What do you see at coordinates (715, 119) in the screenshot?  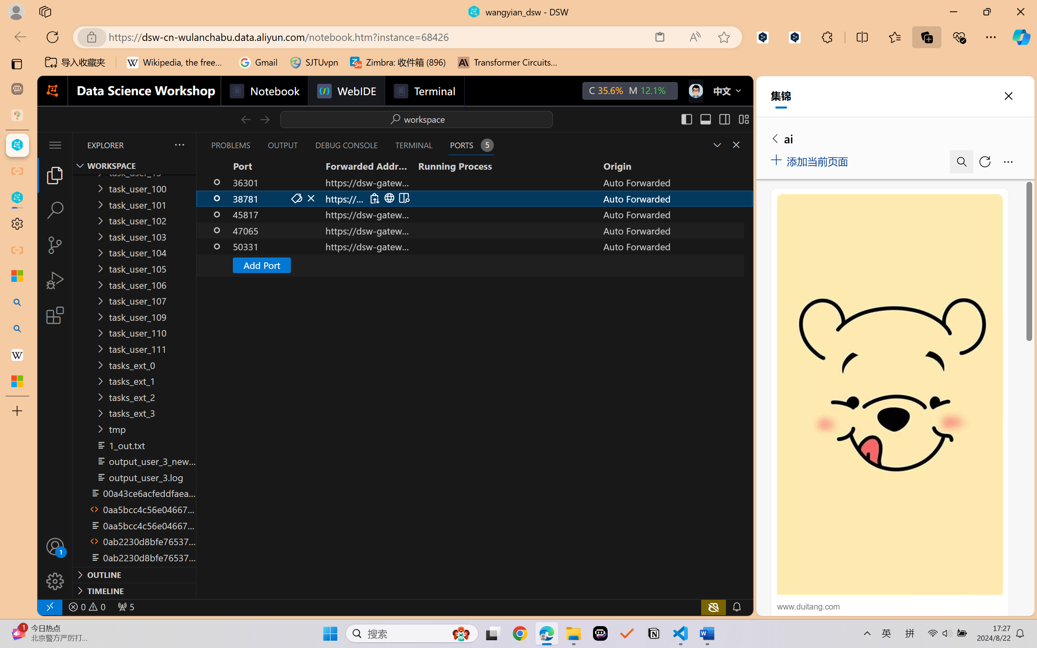 I see `Title actions` at bounding box center [715, 119].